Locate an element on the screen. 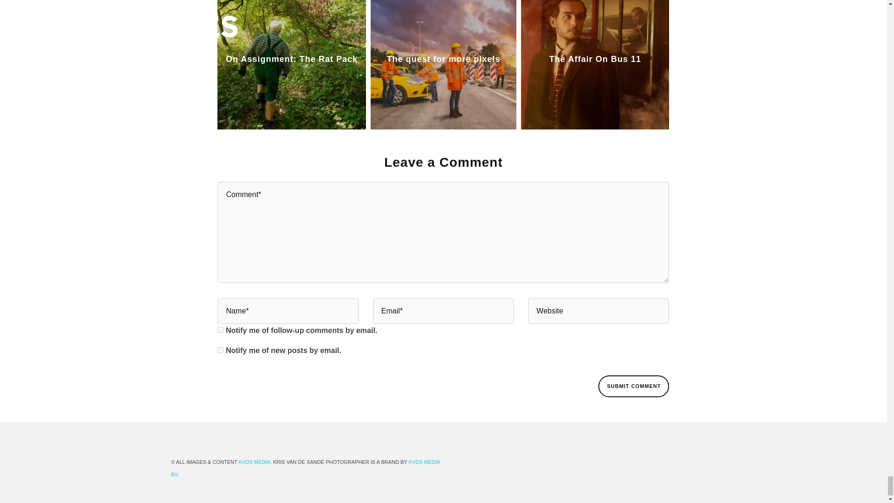 The image size is (894, 503). The quest for more pixels is located at coordinates (443, 60).